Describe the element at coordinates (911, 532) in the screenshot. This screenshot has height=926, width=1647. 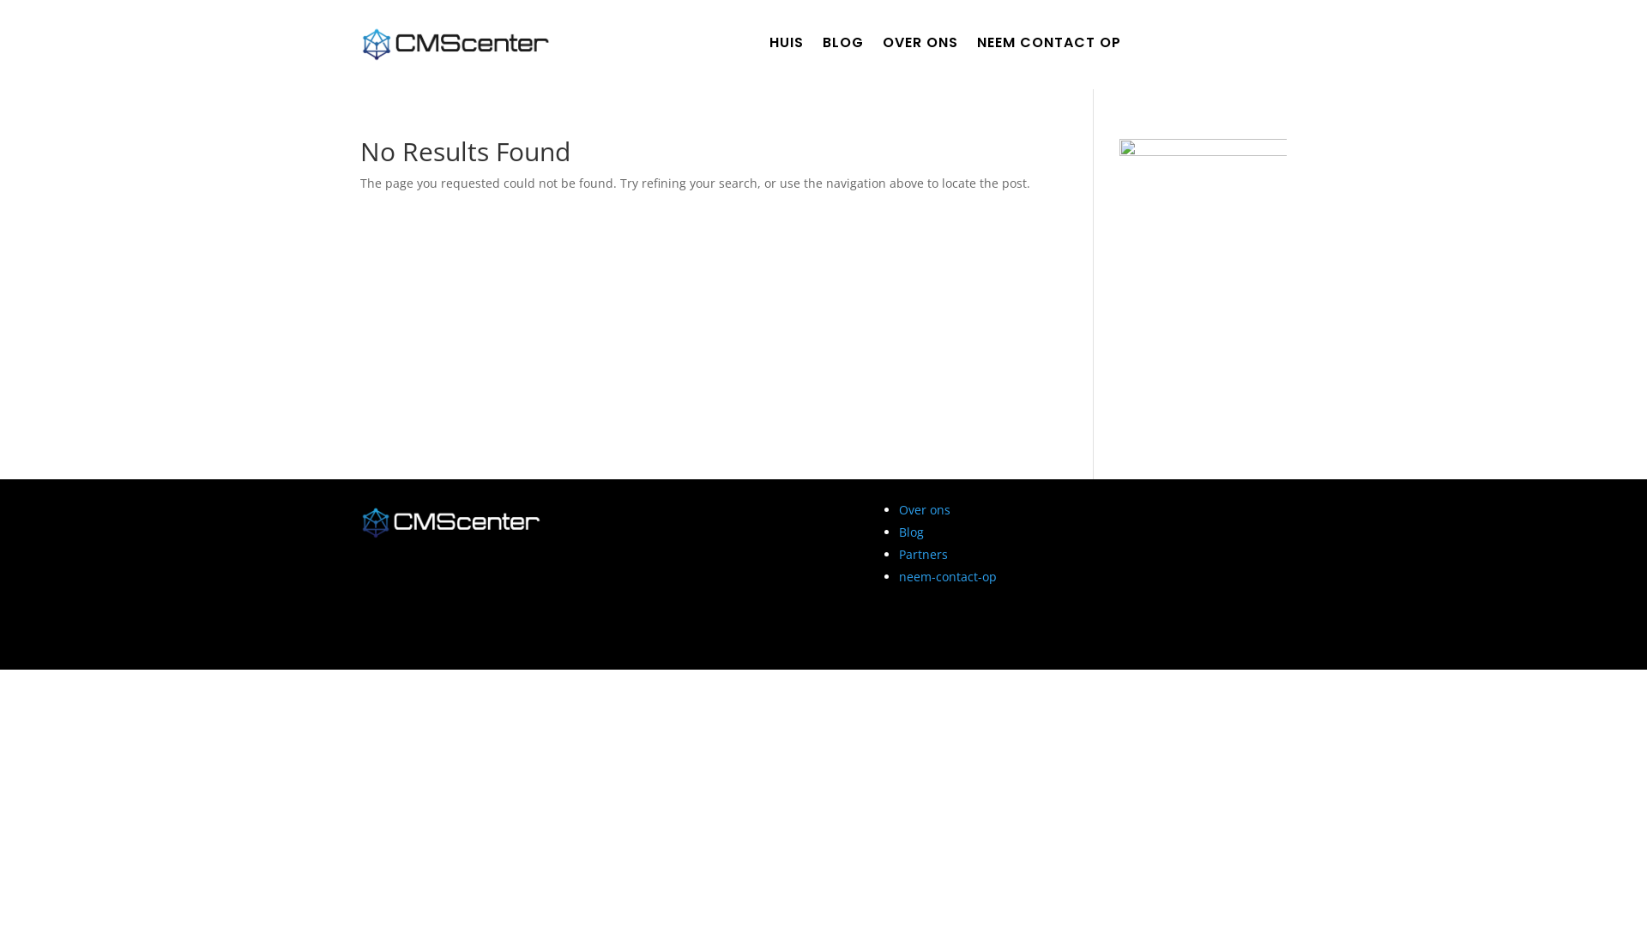
I see `Blog` at that location.